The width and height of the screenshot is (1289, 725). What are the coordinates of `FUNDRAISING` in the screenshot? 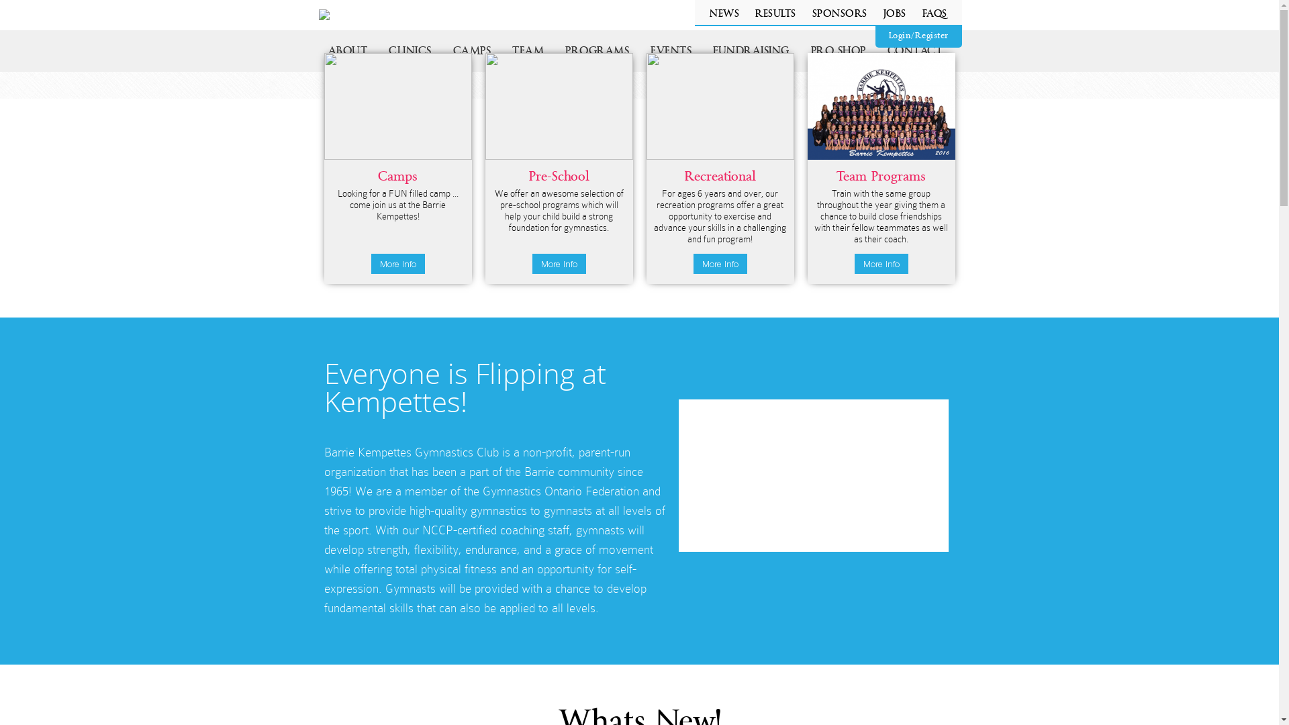 It's located at (751, 51).